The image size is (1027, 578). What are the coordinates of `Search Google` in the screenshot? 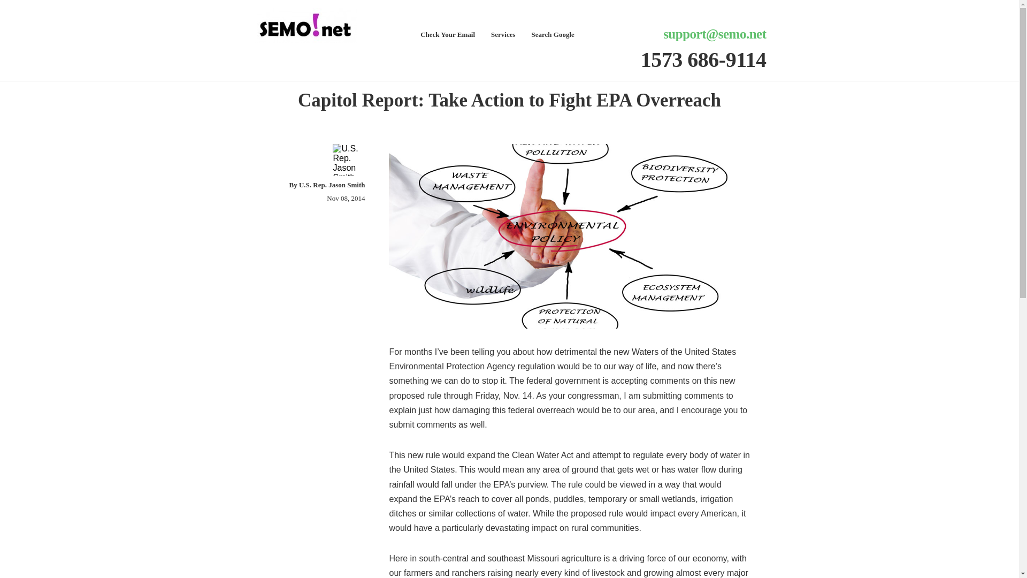 It's located at (553, 35).